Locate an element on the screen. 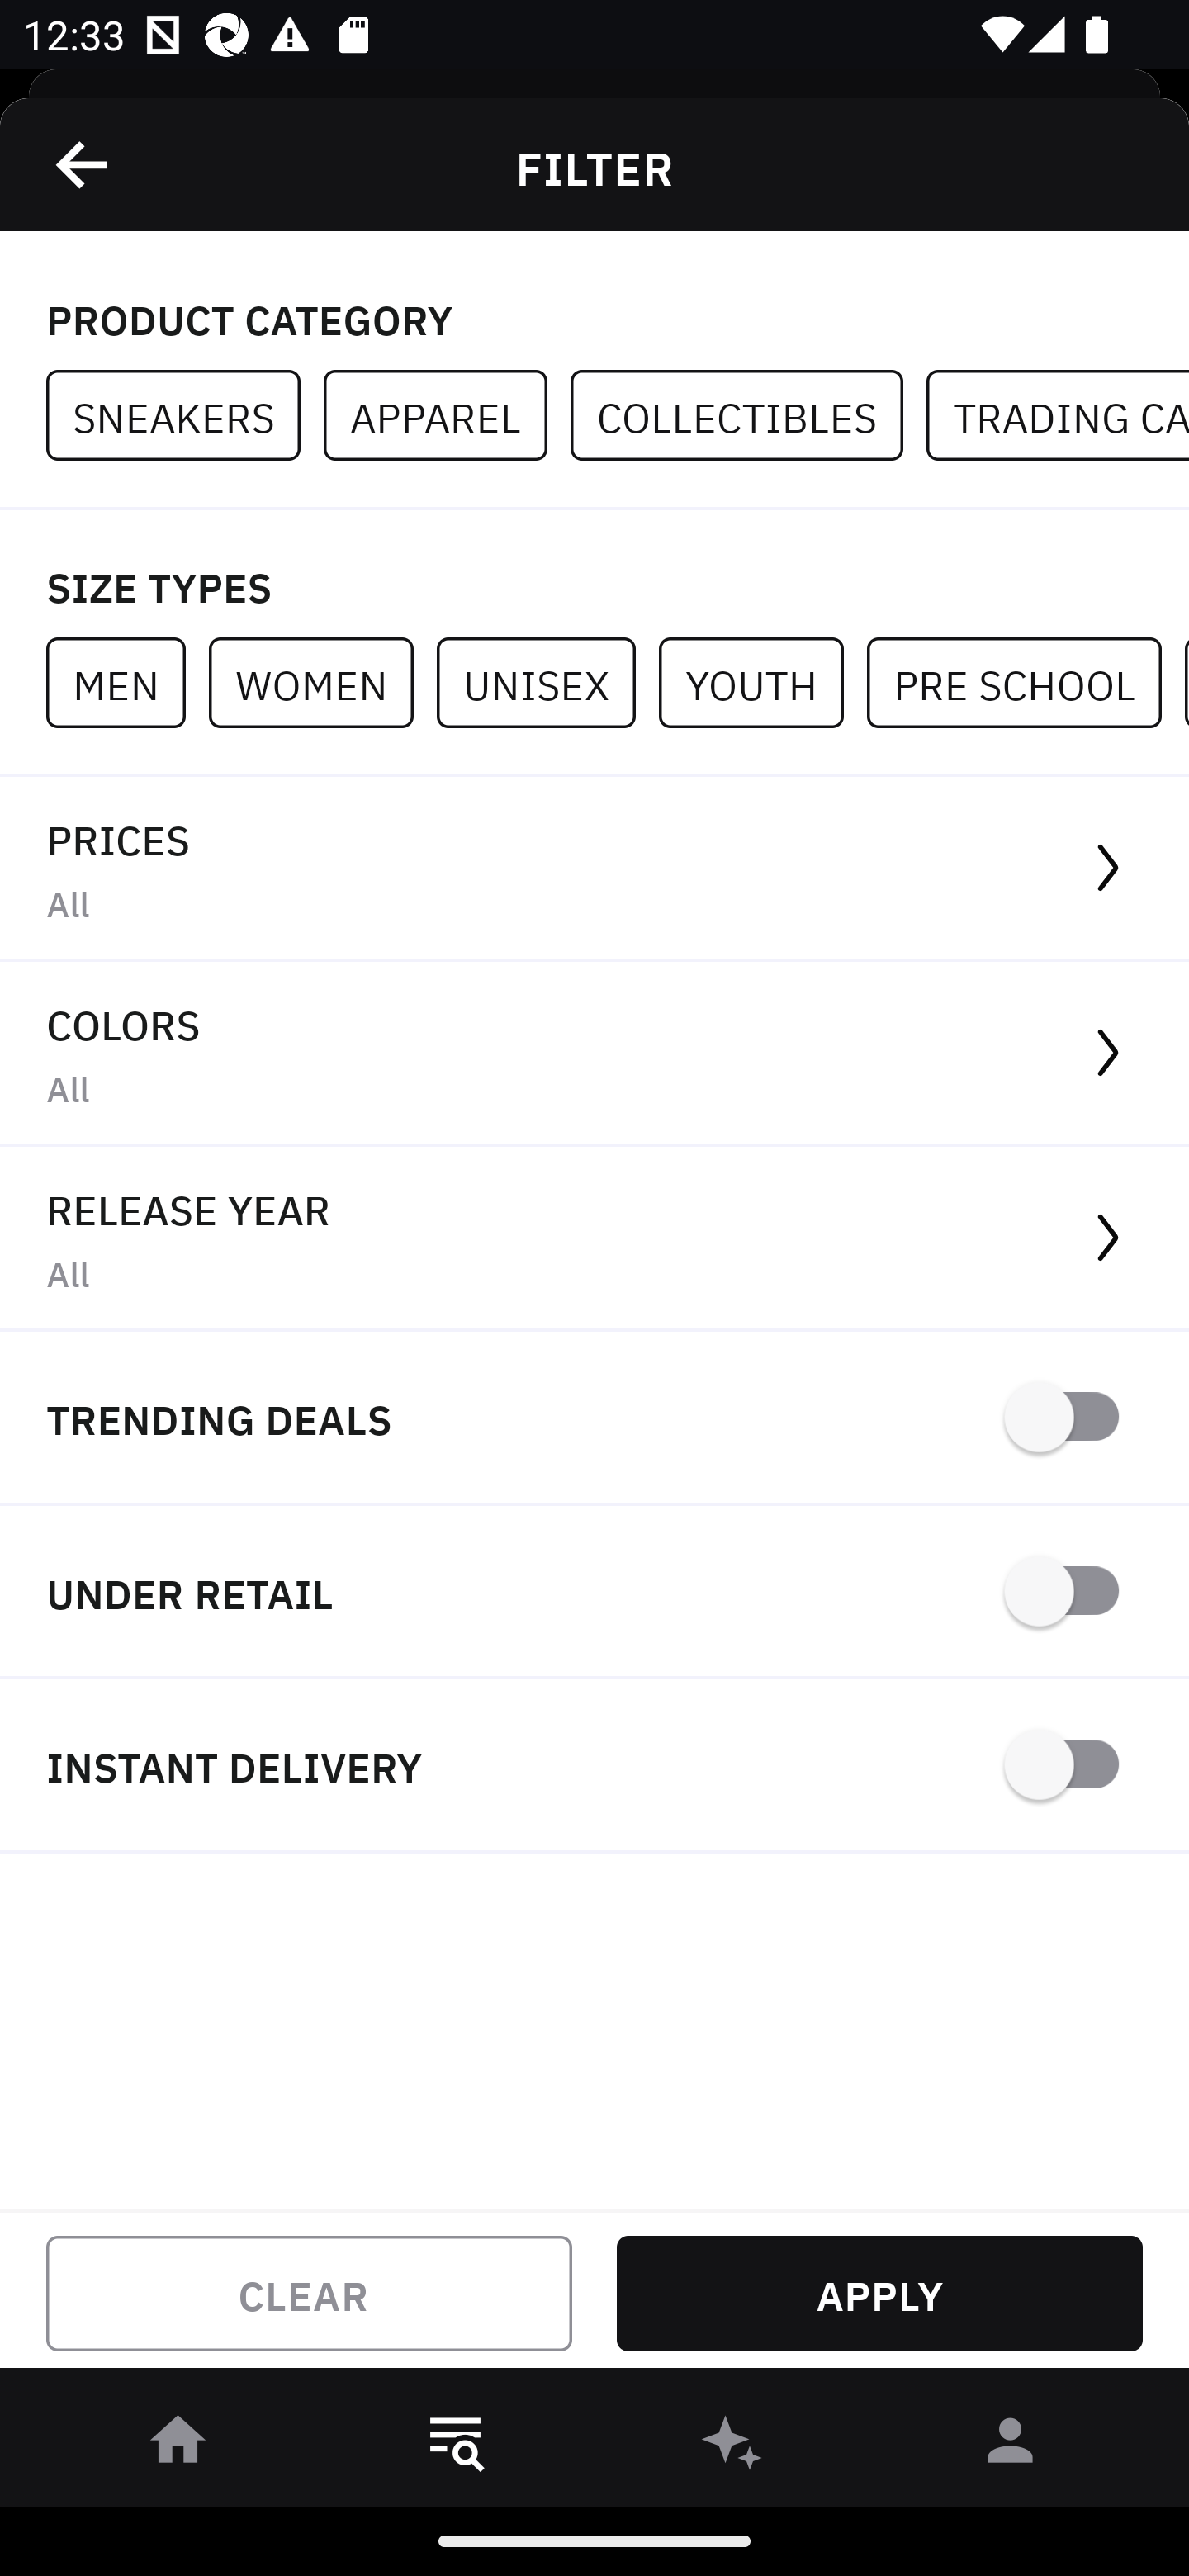 The image size is (1189, 2576). 󰫢 is located at coordinates (733, 2446).